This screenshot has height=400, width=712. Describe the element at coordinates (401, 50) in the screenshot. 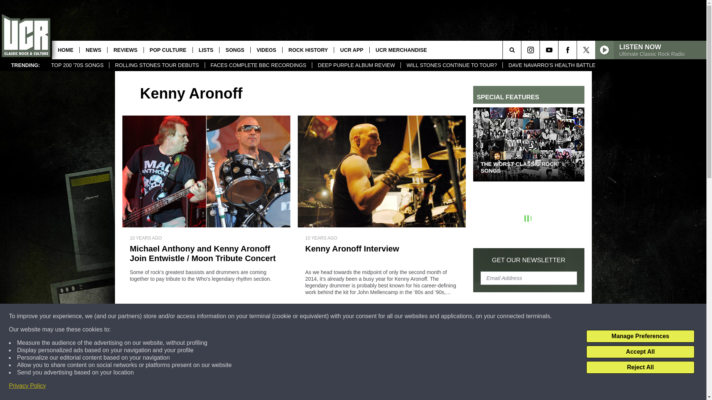

I see `UCR MERCHANDISE` at that location.